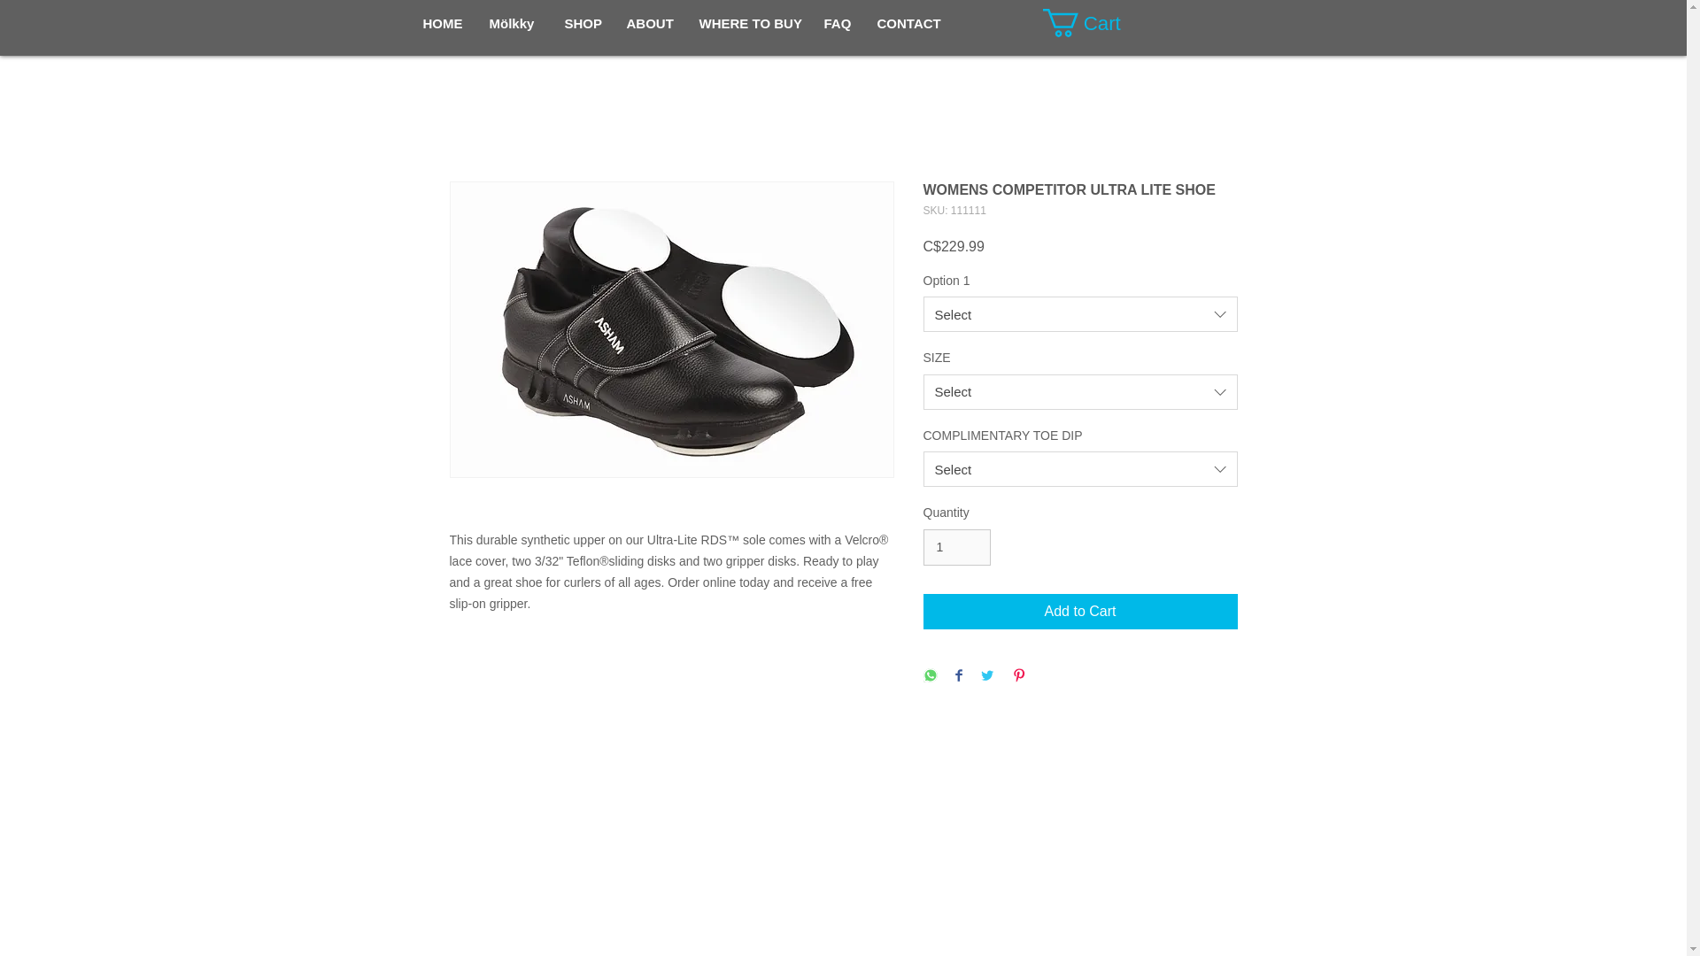 The height and width of the screenshot is (956, 1700). I want to click on ABOUT, so click(648, 23).